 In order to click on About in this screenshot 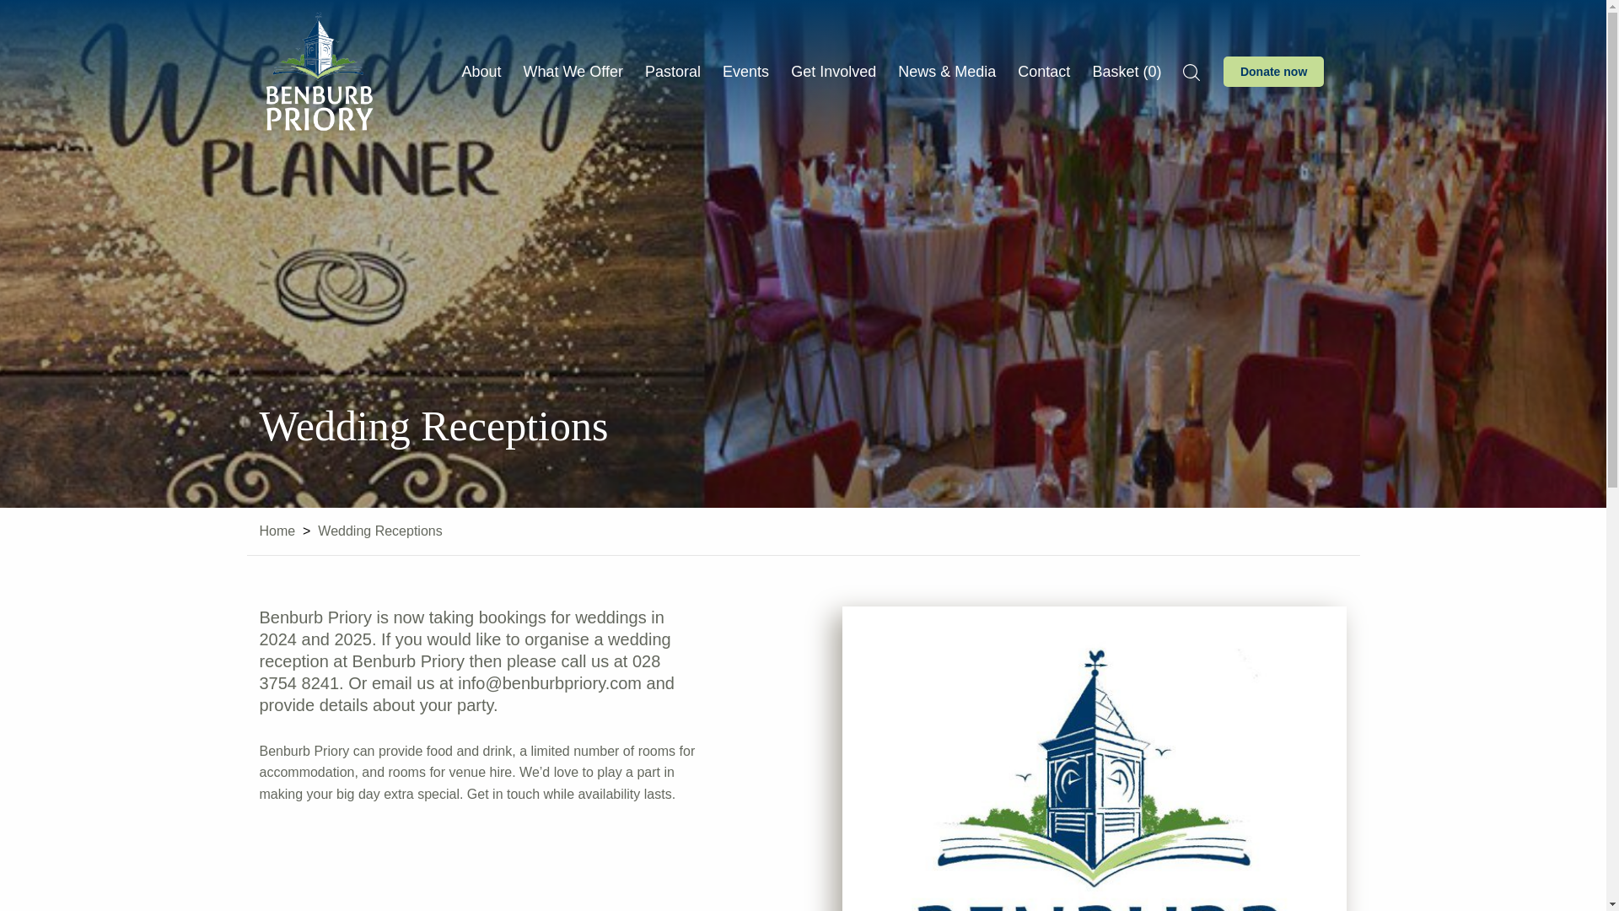, I will do `click(481, 72)`.